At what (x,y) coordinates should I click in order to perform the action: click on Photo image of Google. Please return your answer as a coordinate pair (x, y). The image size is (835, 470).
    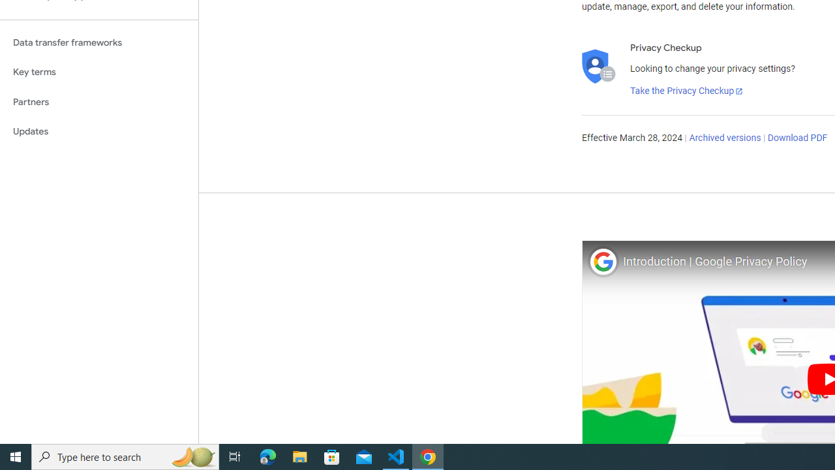
    Looking at the image, I should click on (603, 261).